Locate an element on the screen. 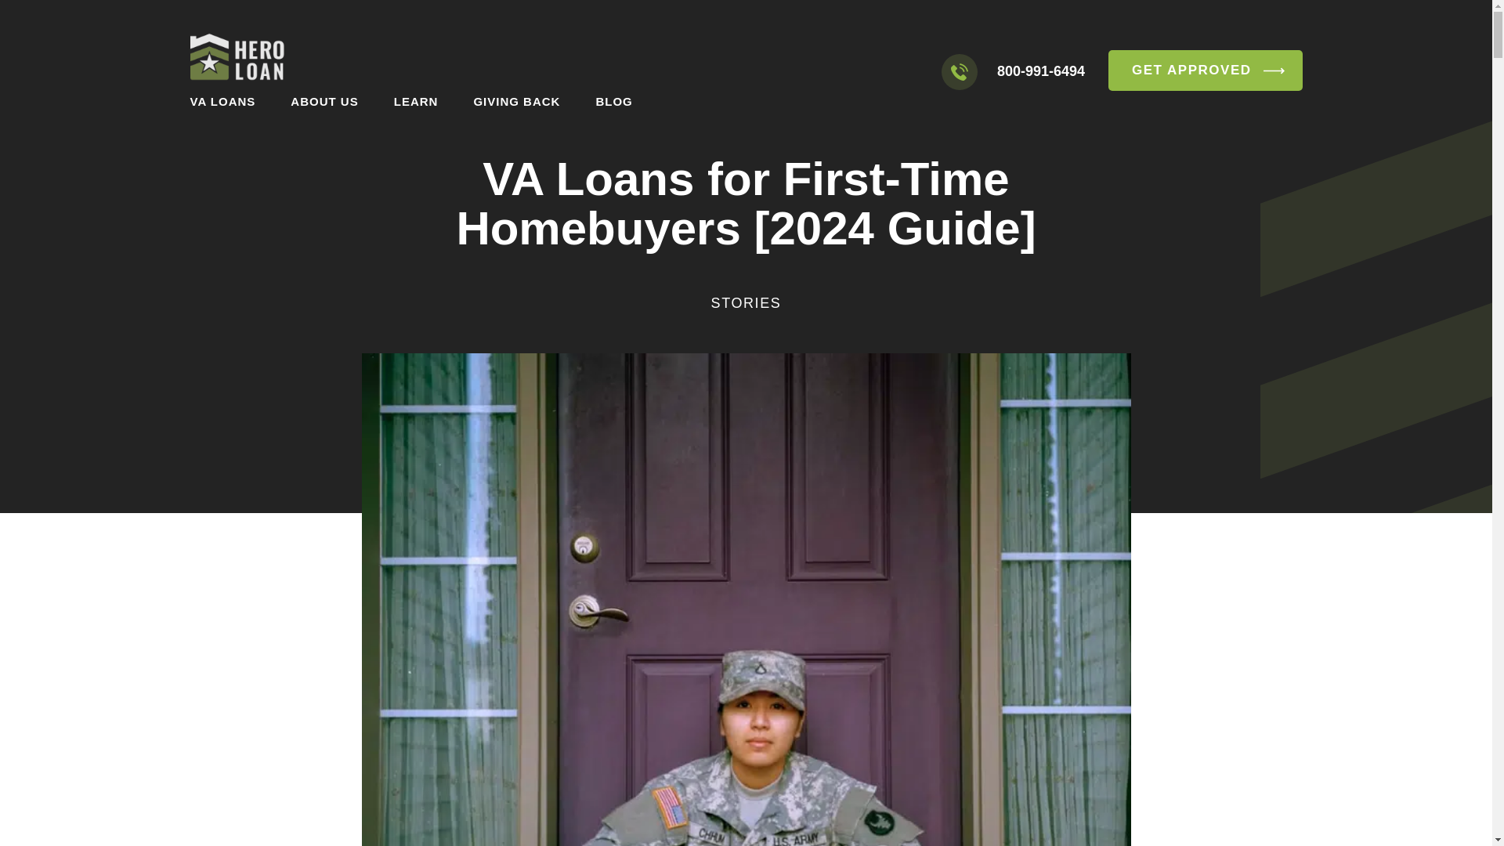 This screenshot has height=846, width=1504. STORIES is located at coordinates (747, 302).